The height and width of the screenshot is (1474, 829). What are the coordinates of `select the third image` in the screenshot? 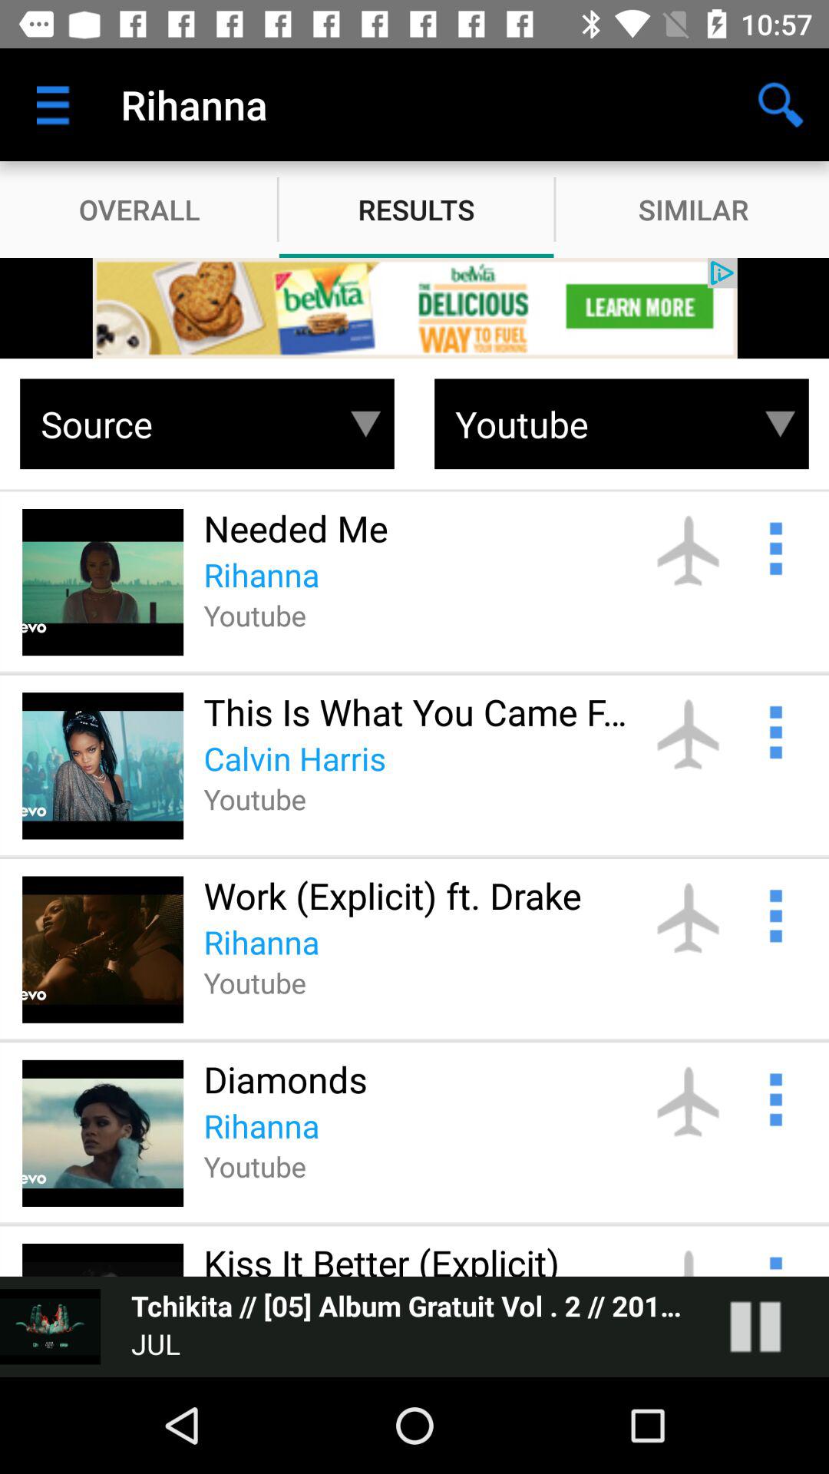 It's located at (103, 950).